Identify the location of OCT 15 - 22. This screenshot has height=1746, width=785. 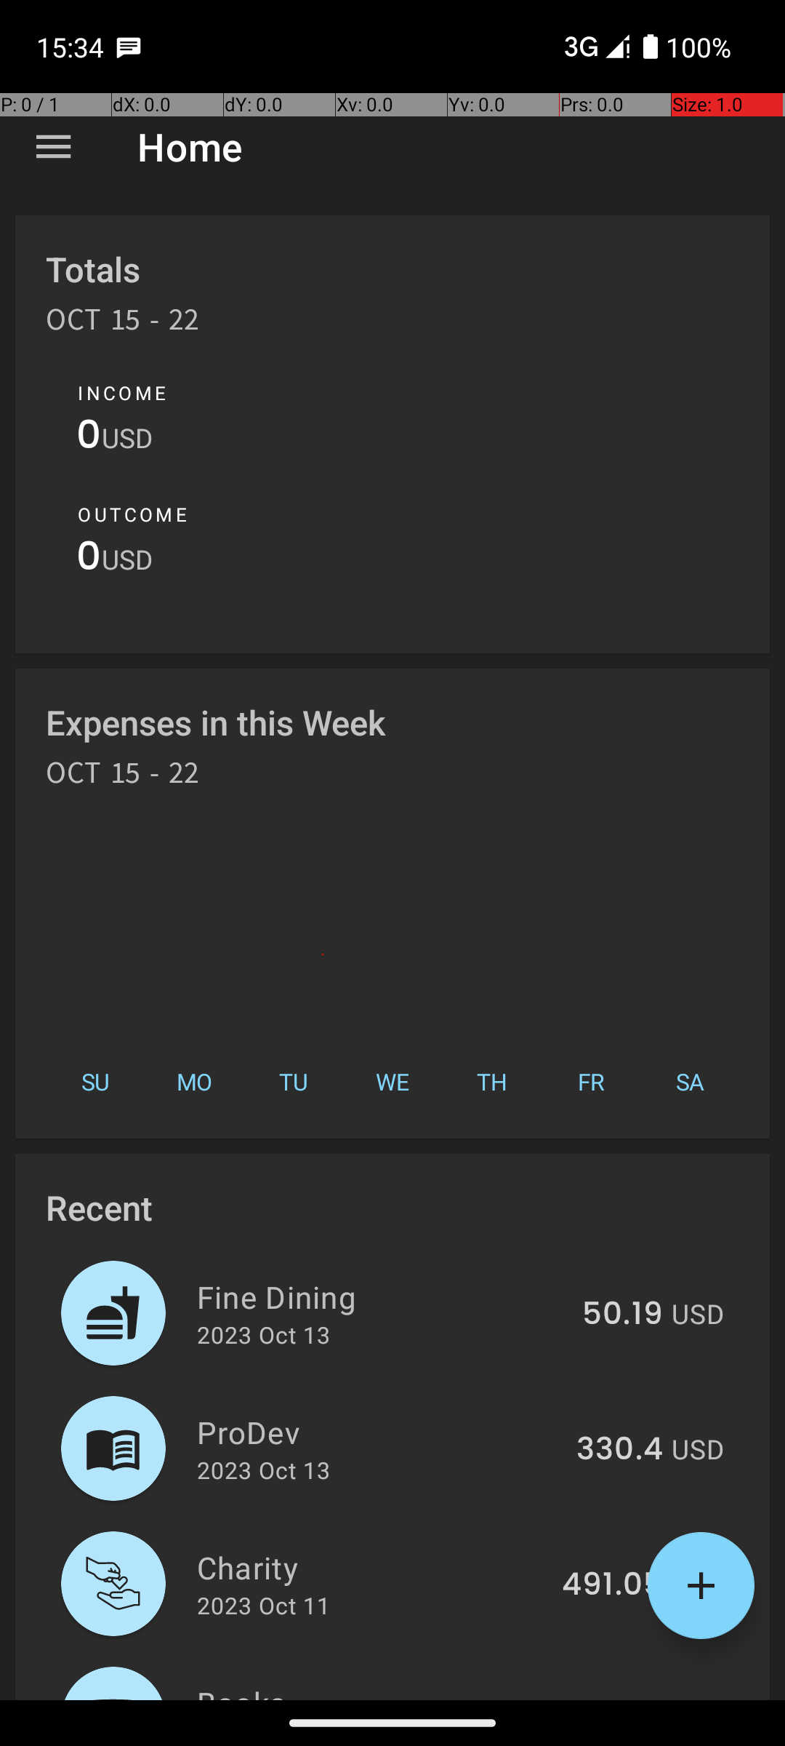
(123, 324).